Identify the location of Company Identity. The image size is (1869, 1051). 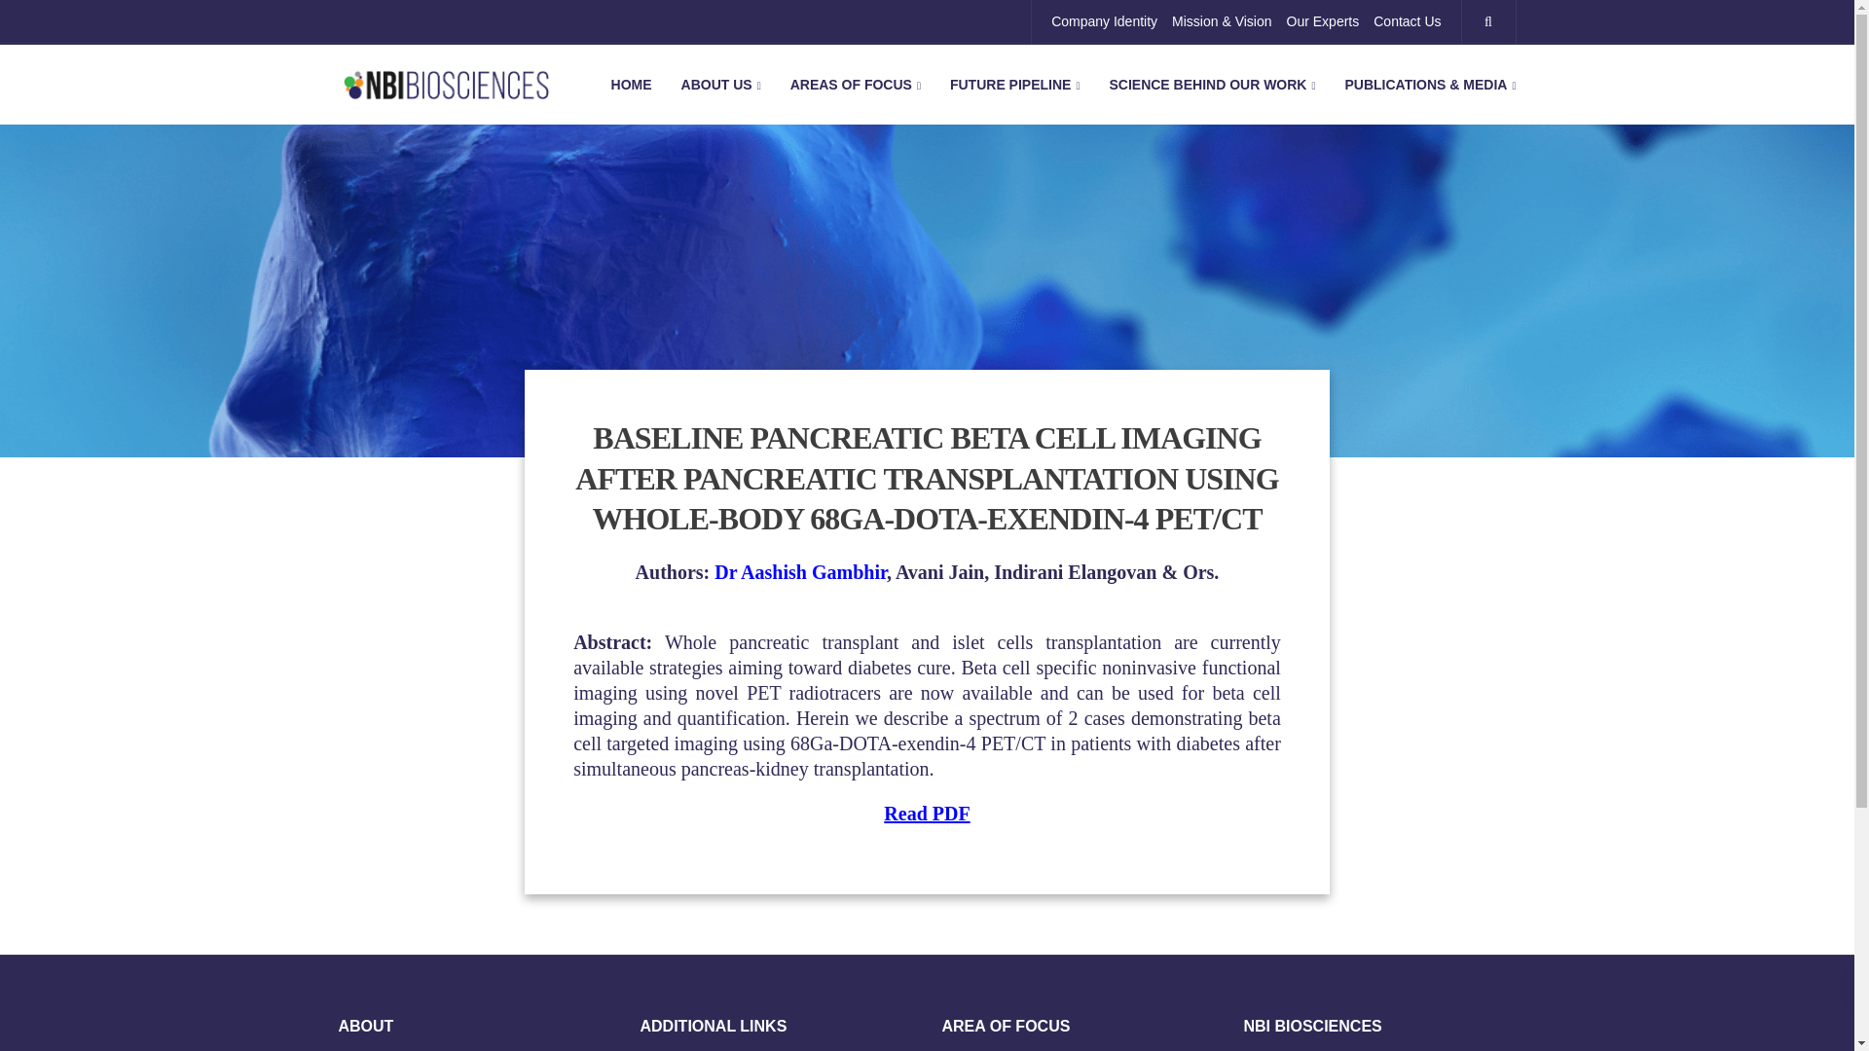
(1104, 21).